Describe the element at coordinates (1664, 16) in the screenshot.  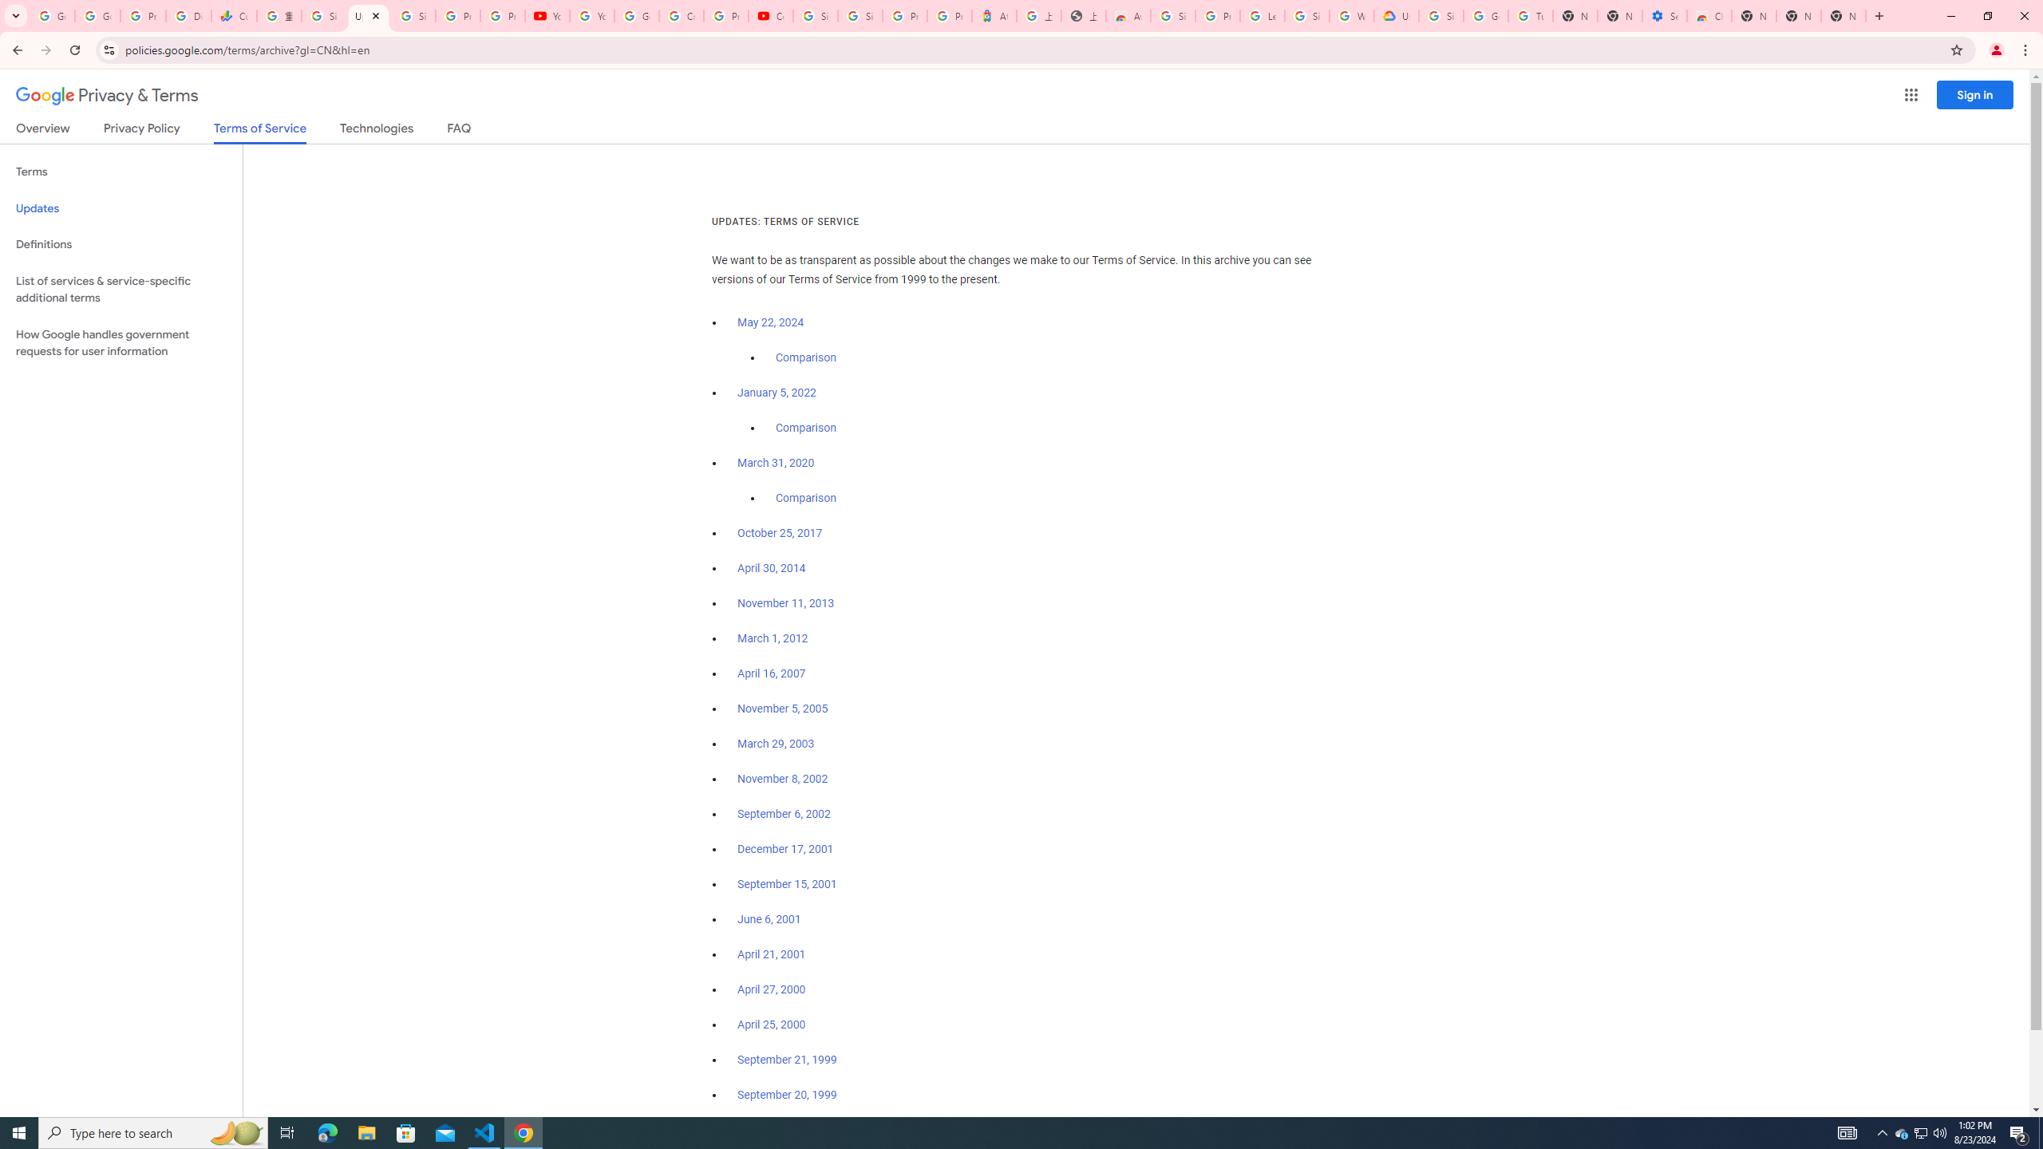
I see `Settings - Accessibility` at that location.